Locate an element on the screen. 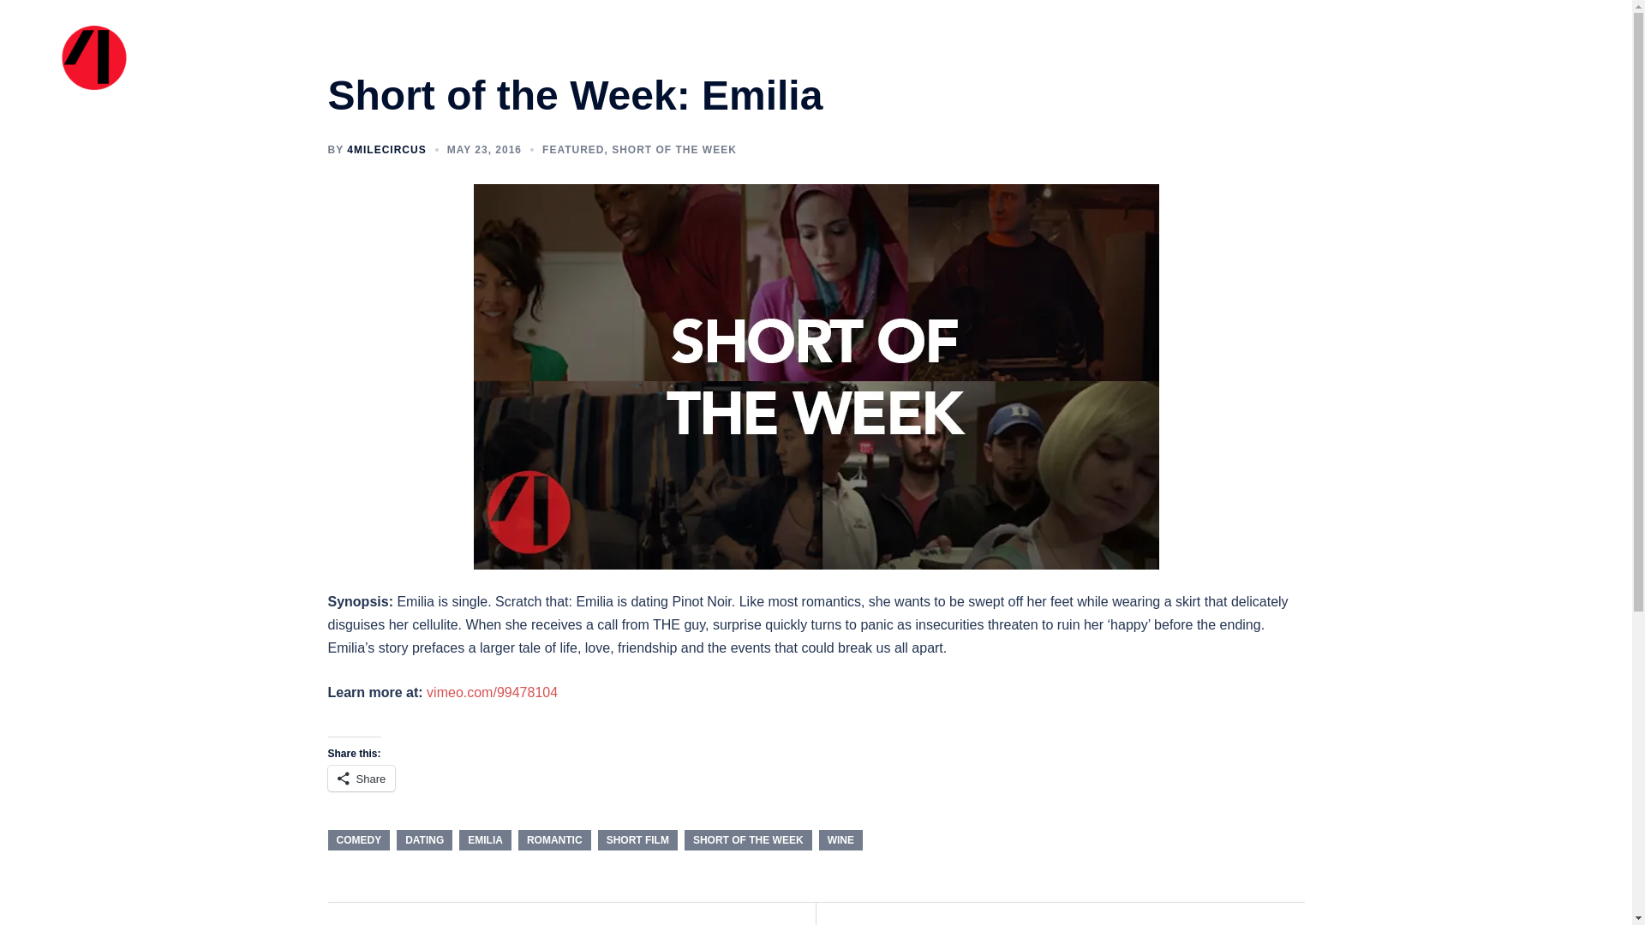 Image resolution: width=1645 pixels, height=925 pixels. WINE is located at coordinates (840, 839).